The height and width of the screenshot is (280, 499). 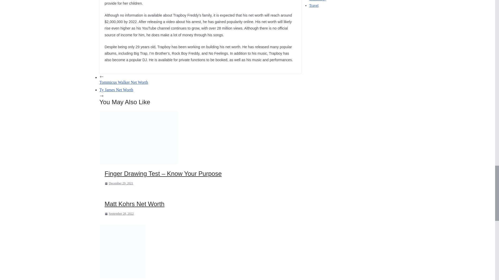 What do you see at coordinates (200, 80) in the screenshot?
I see `Tommicus Walker Net Worth` at bounding box center [200, 80].